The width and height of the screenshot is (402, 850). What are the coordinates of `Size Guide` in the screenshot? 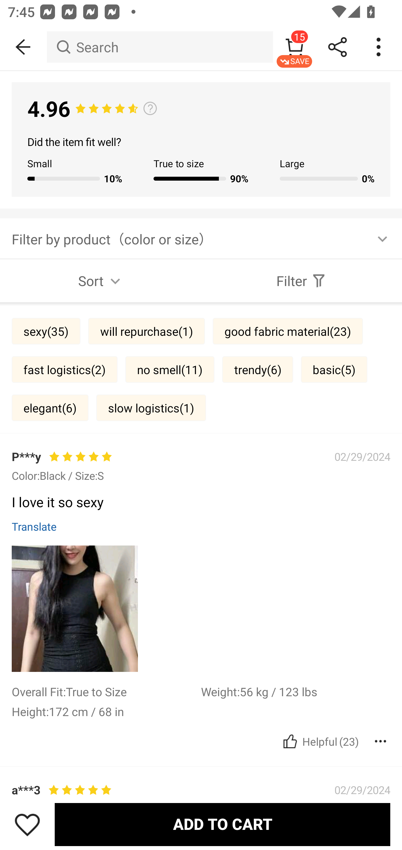 It's located at (201, 457).